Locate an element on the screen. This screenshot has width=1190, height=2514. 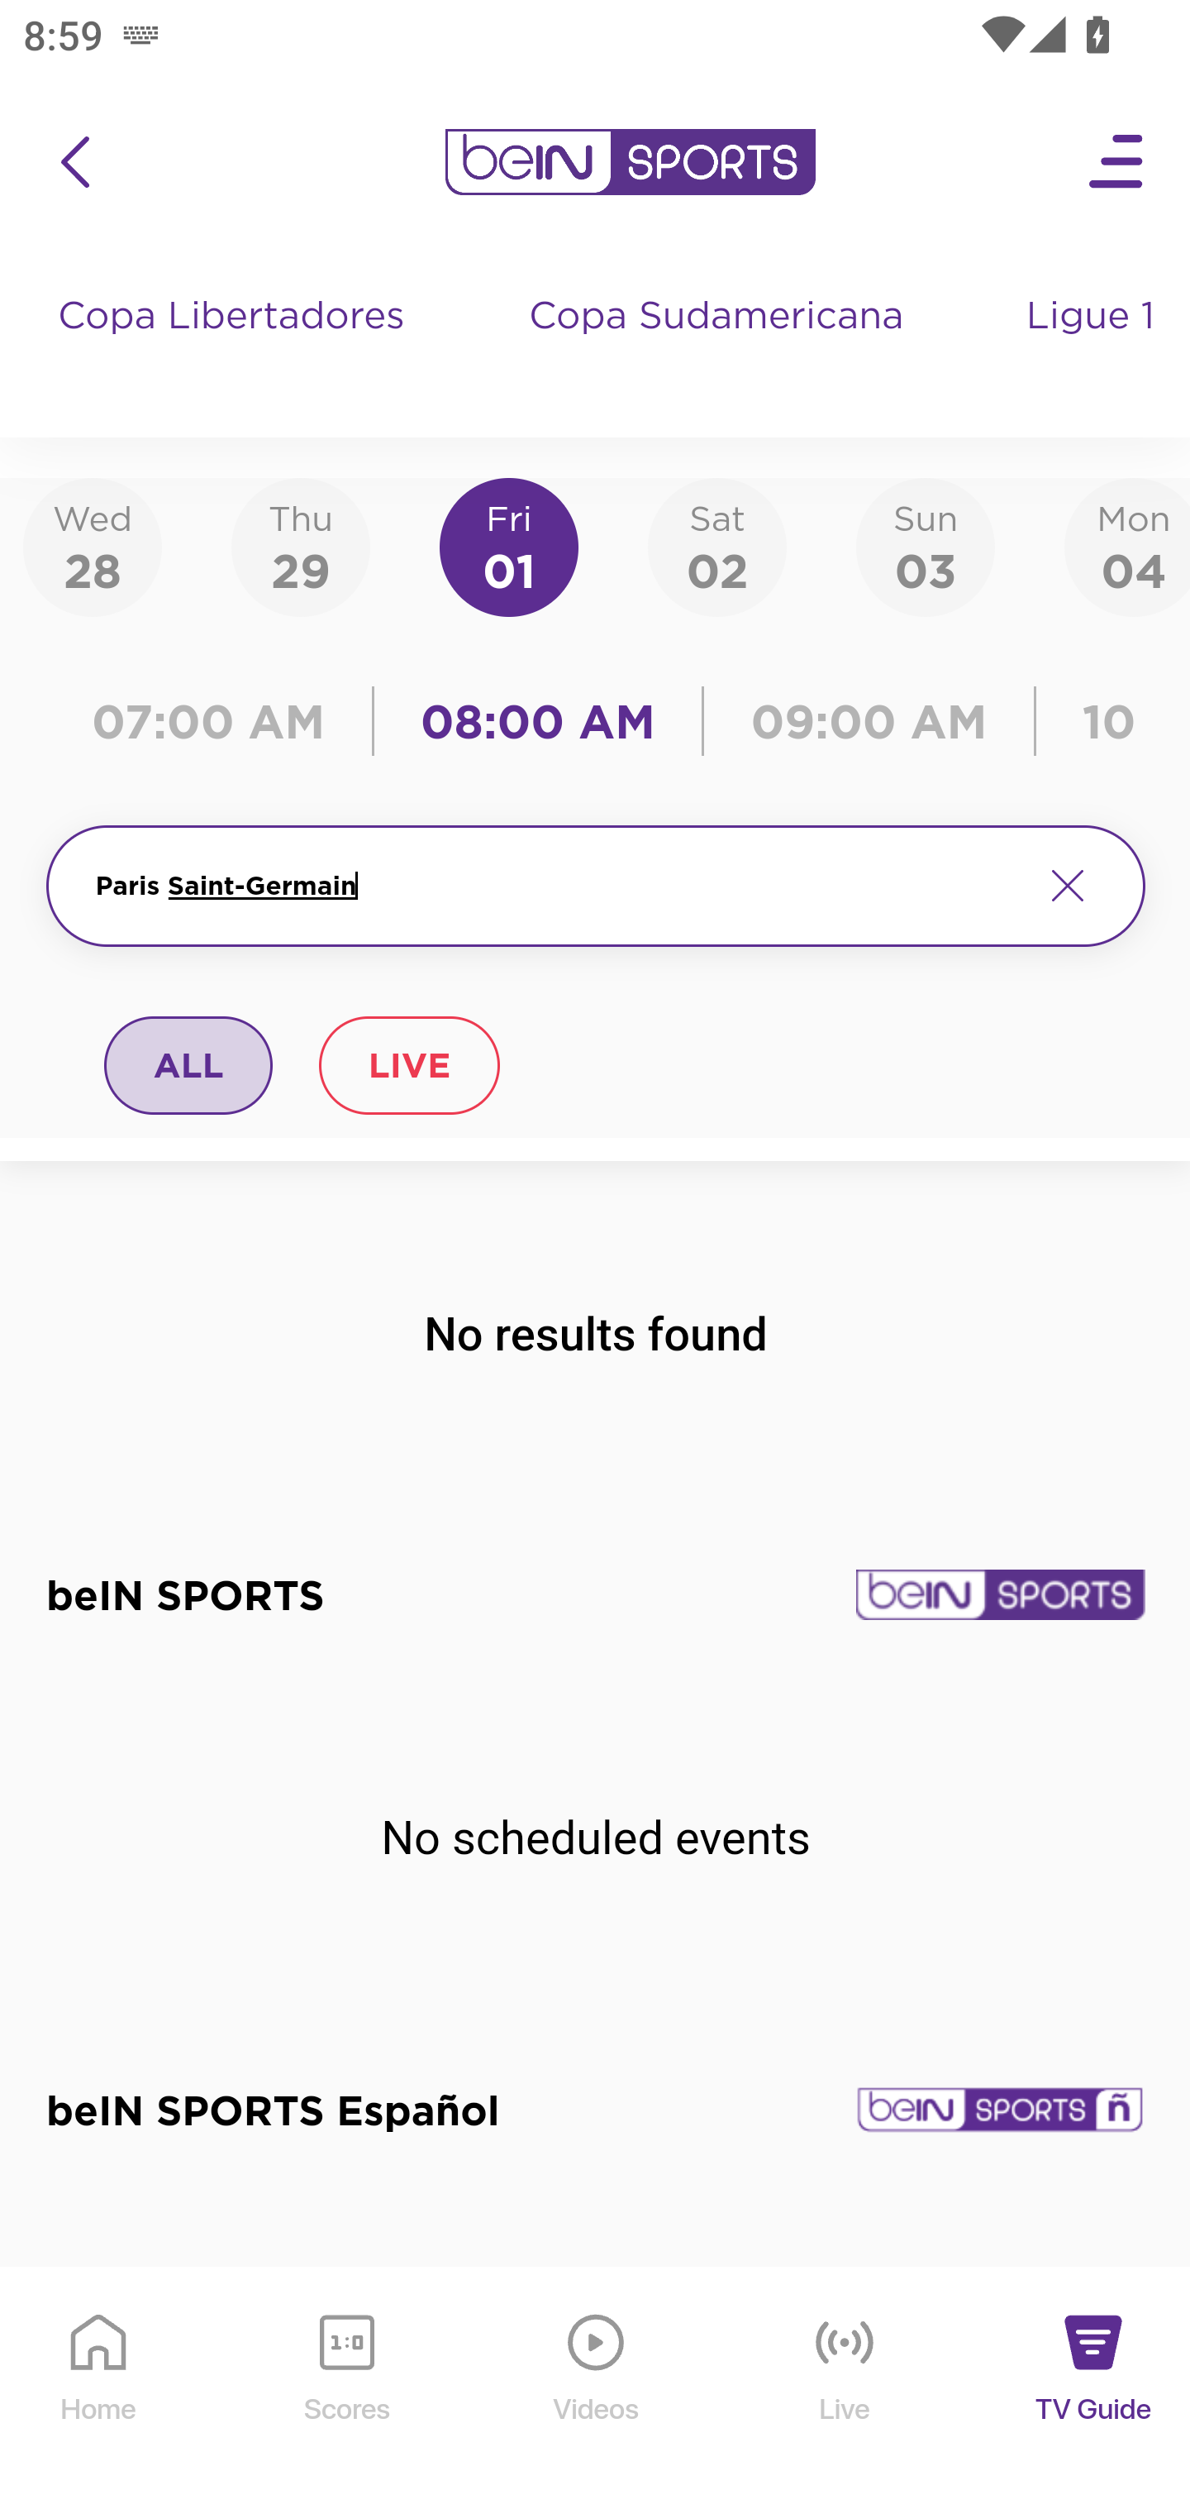
Copa Libertadores is located at coordinates (235, 347).